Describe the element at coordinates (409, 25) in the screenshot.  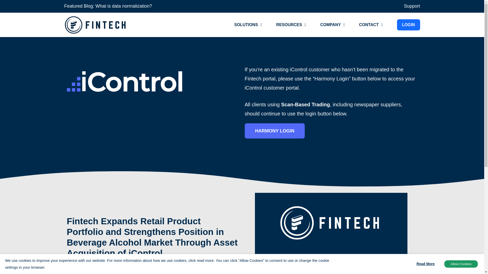
I see `LOGIN` at that location.